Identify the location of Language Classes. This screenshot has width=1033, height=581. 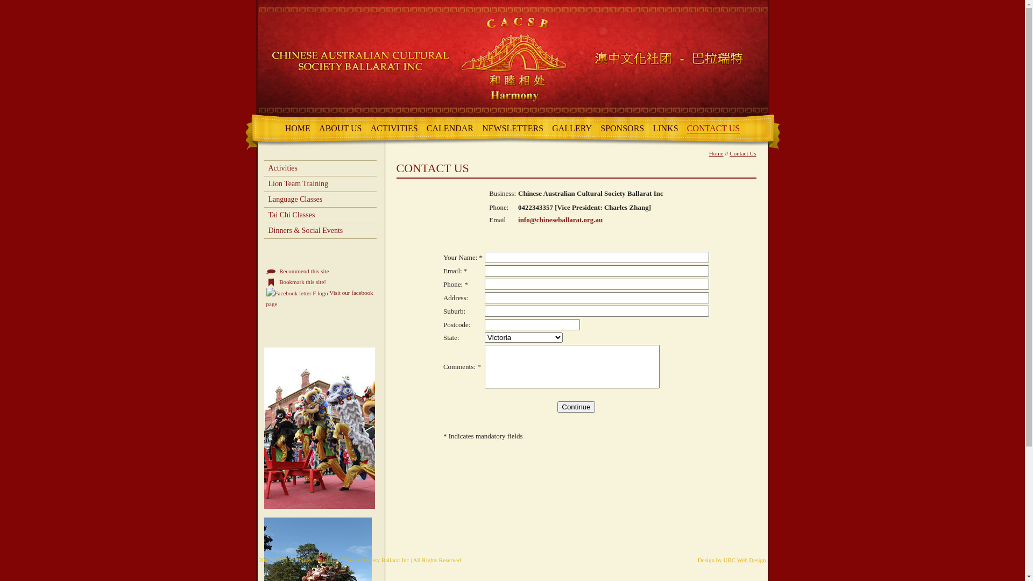
(320, 200).